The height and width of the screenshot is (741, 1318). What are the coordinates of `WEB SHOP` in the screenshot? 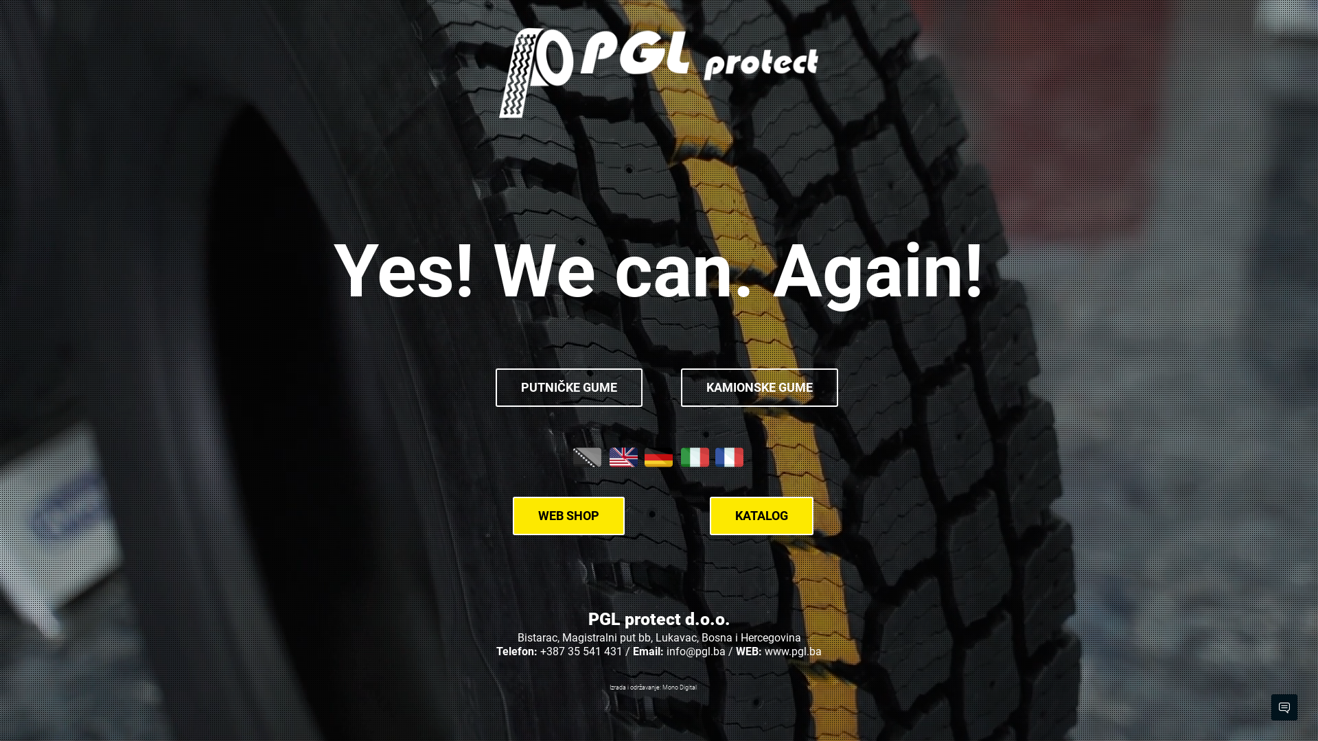 It's located at (568, 516).